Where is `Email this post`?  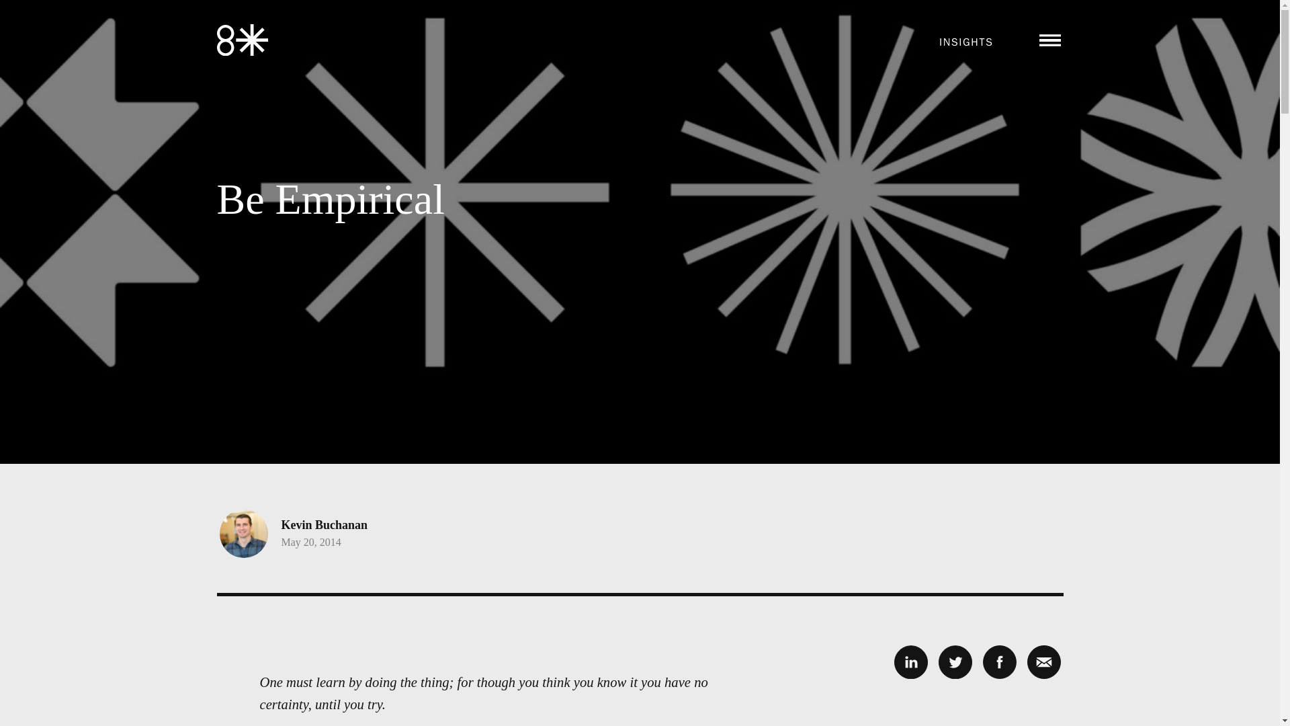 Email this post is located at coordinates (1043, 661).